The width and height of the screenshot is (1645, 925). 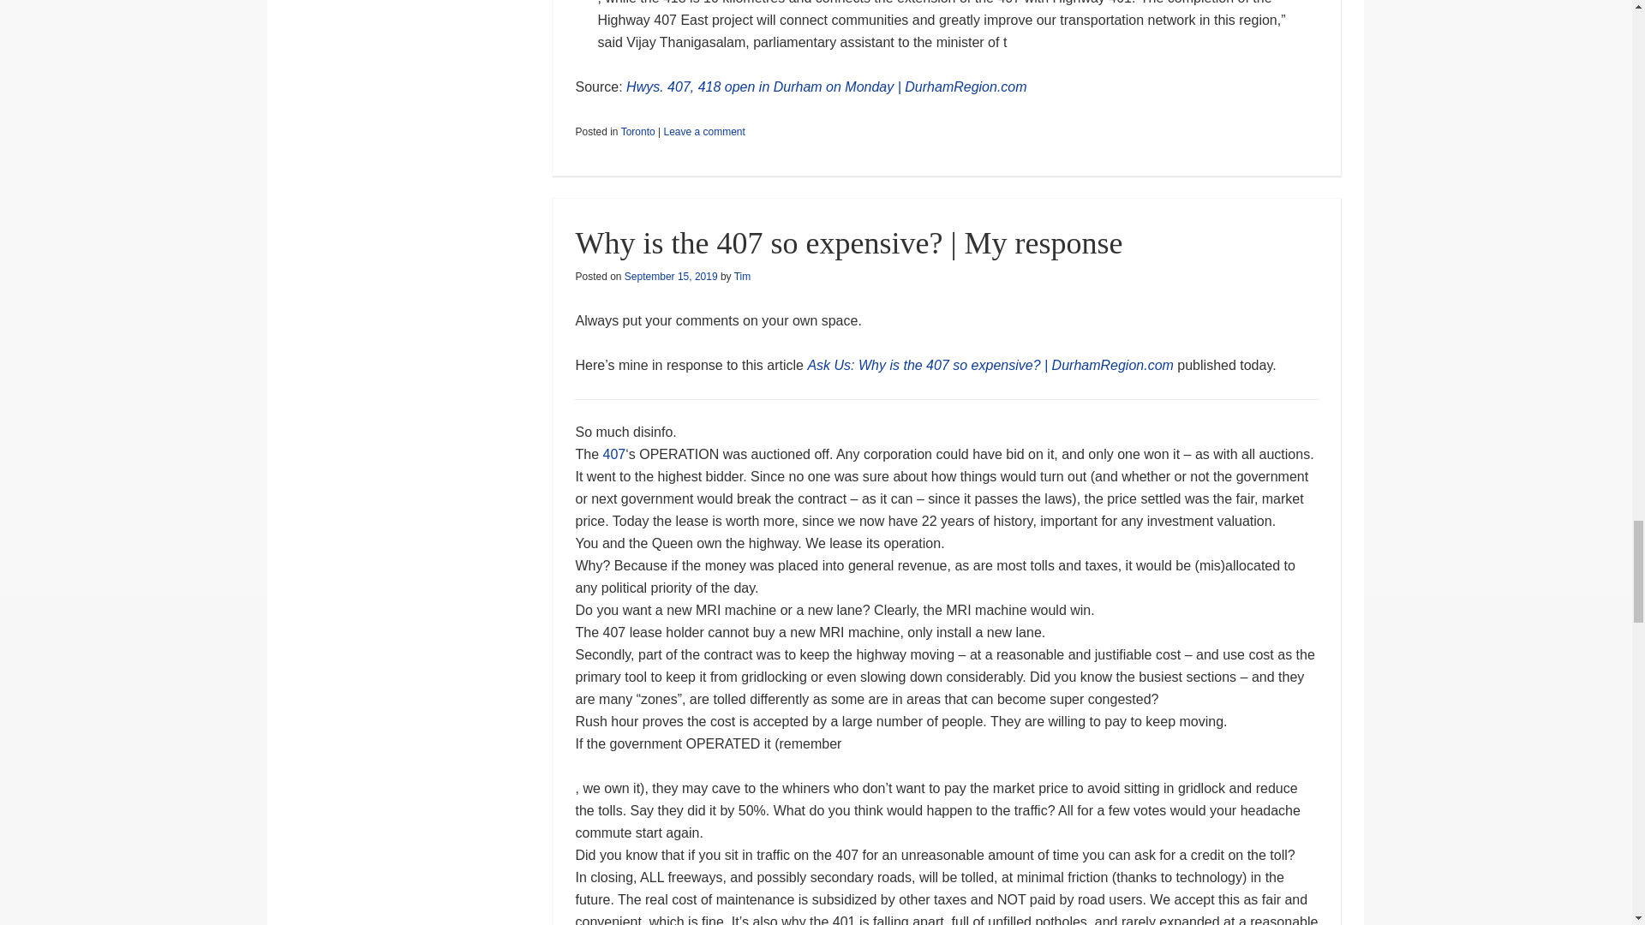 What do you see at coordinates (671, 277) in the screenshot?
I see `5:55 pm` at bounding box center [671, 277].